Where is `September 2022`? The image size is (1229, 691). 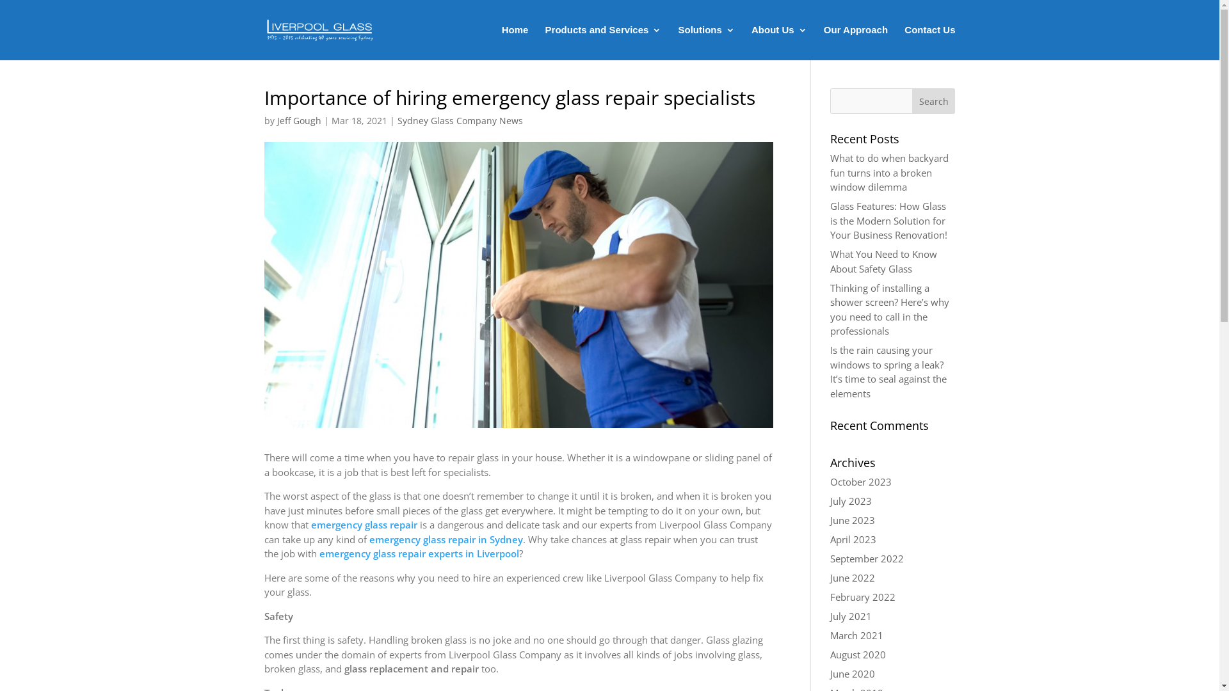 September 2022 is located at coordinates (867, 558).